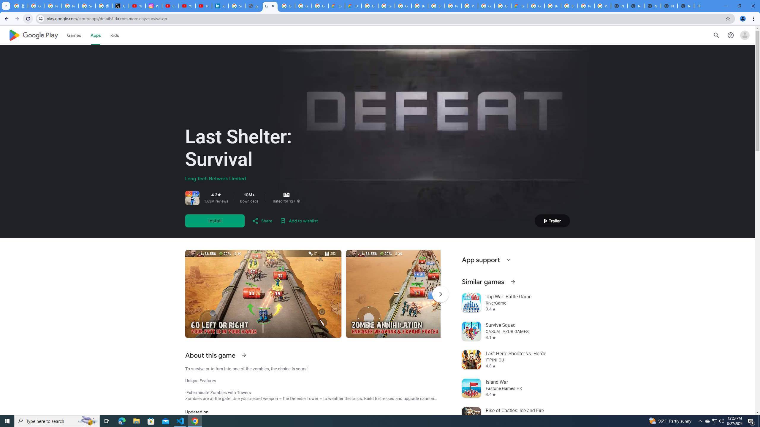 This screenshot has height=427, width=760. What do you see at coordinates (120, 6) in the screenshot?
I see `X` at bounding box center [120, 6].